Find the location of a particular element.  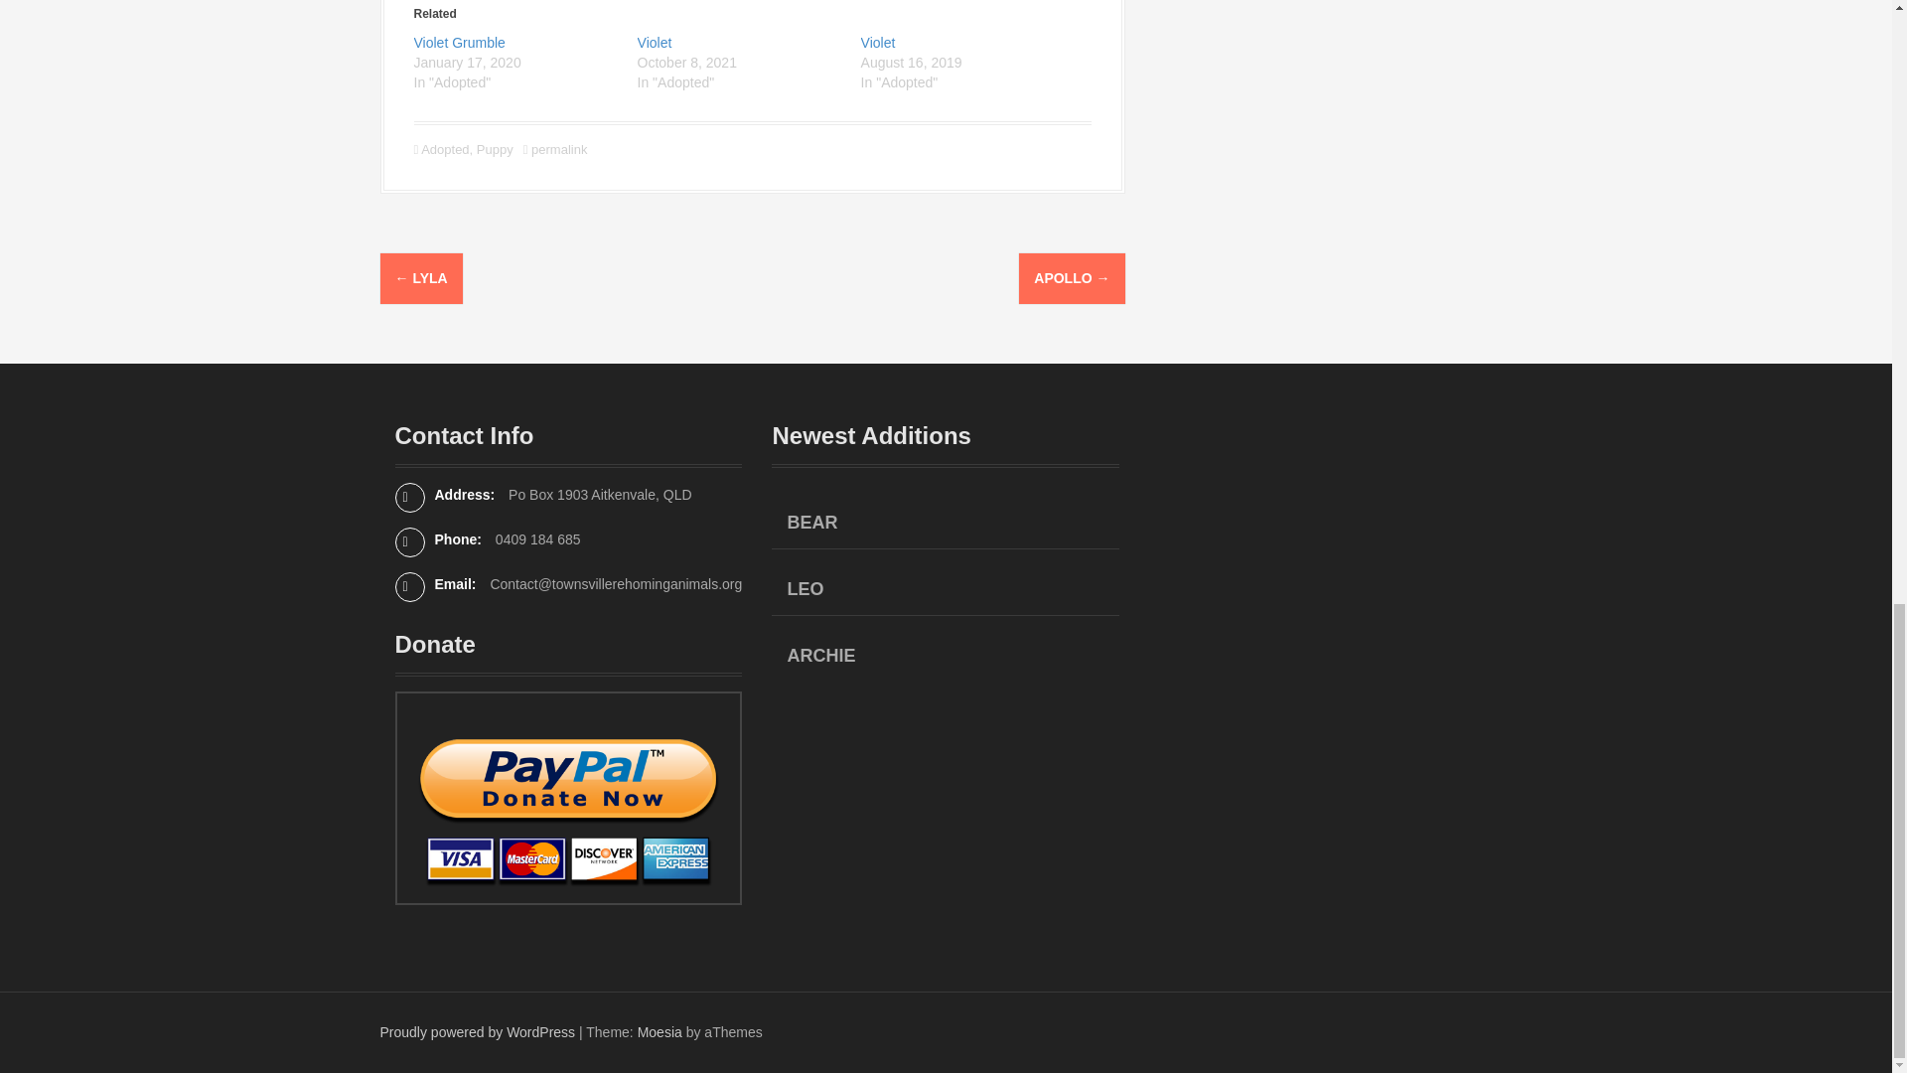

Puppy is located at coordinates (495, 149).